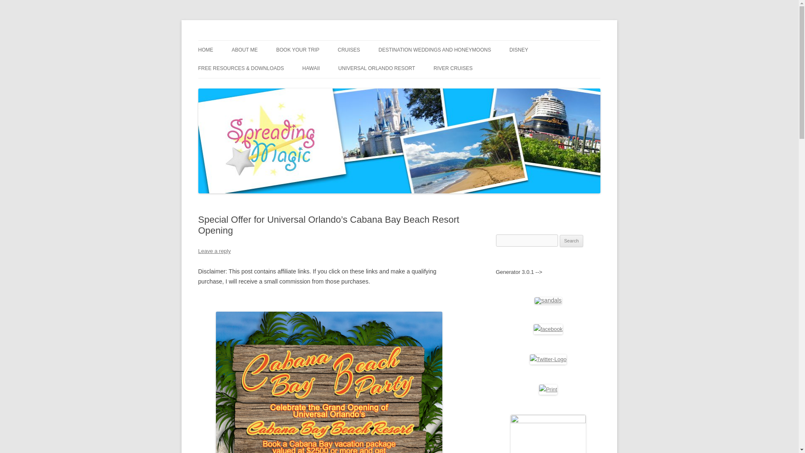 Image resolution: width=805 pixels, height=453 pixels. I want to click on ABOUT ME, so click(244, 50).